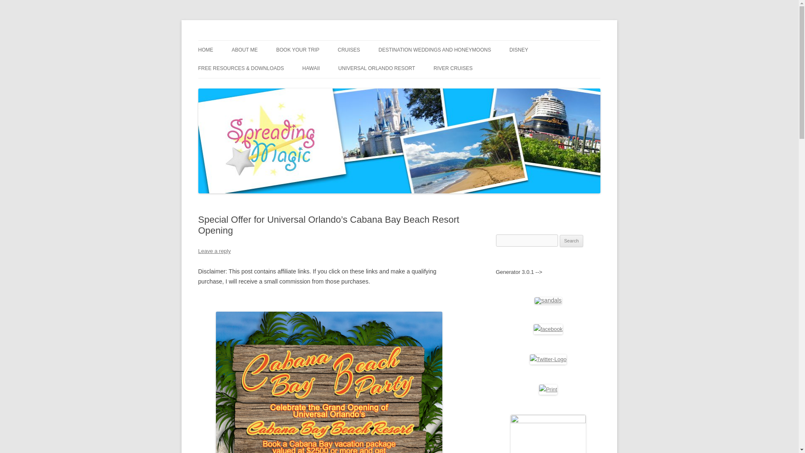 Image resolution: width=805 pixels, height=453 pixels. I want to click on ABOUT ME, so click(244, 50).